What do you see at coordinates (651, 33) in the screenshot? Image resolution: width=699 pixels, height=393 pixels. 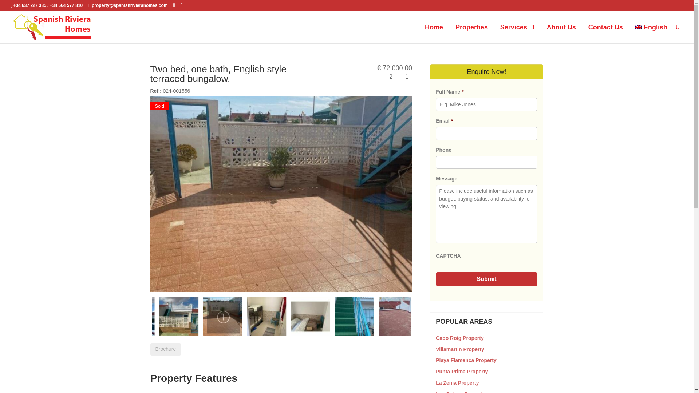 I see `English` at bounding box center [651, 33].